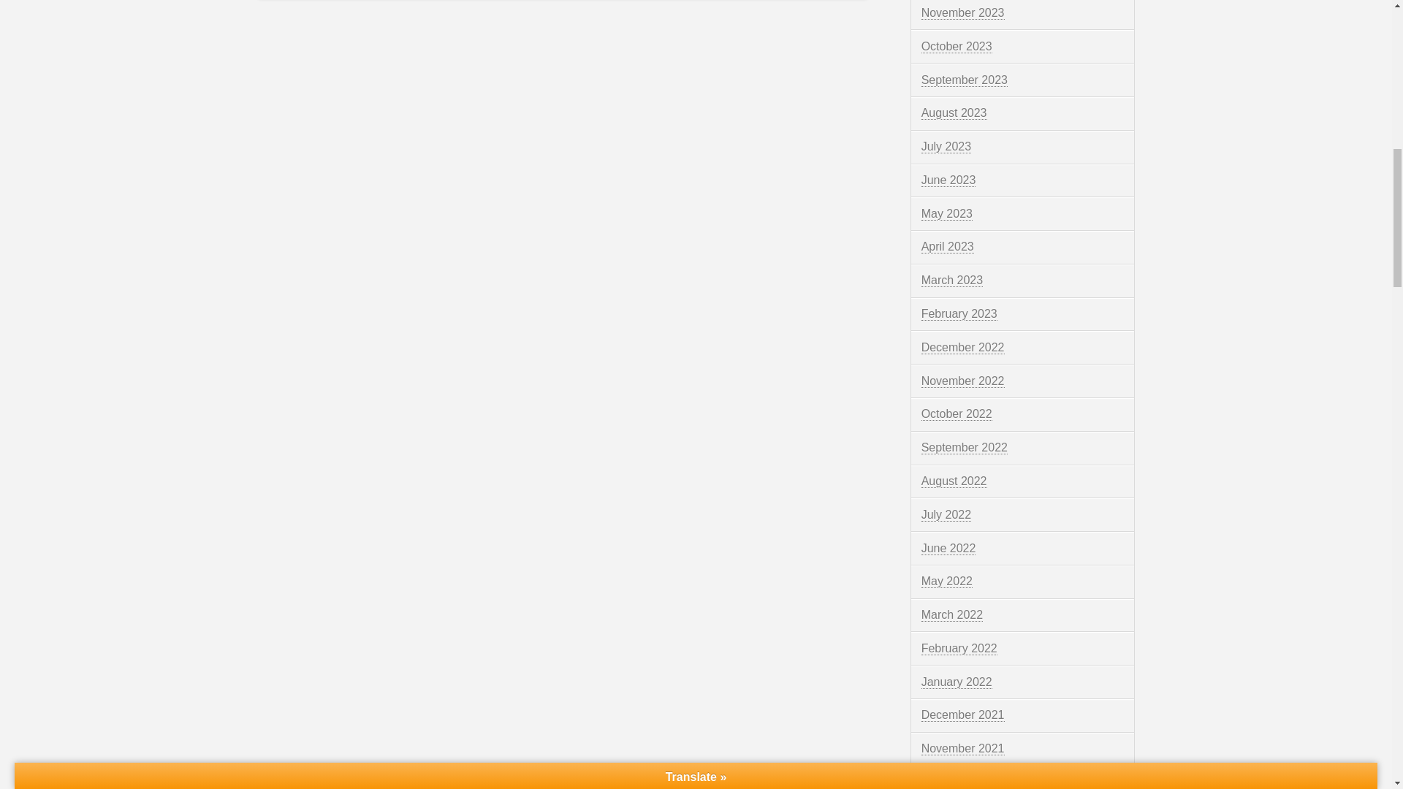 The width and height of the screenshot is (1403, 789). Describe the element at coordinates (954, 113) in the screenshot. I see `August 2023` at that location.